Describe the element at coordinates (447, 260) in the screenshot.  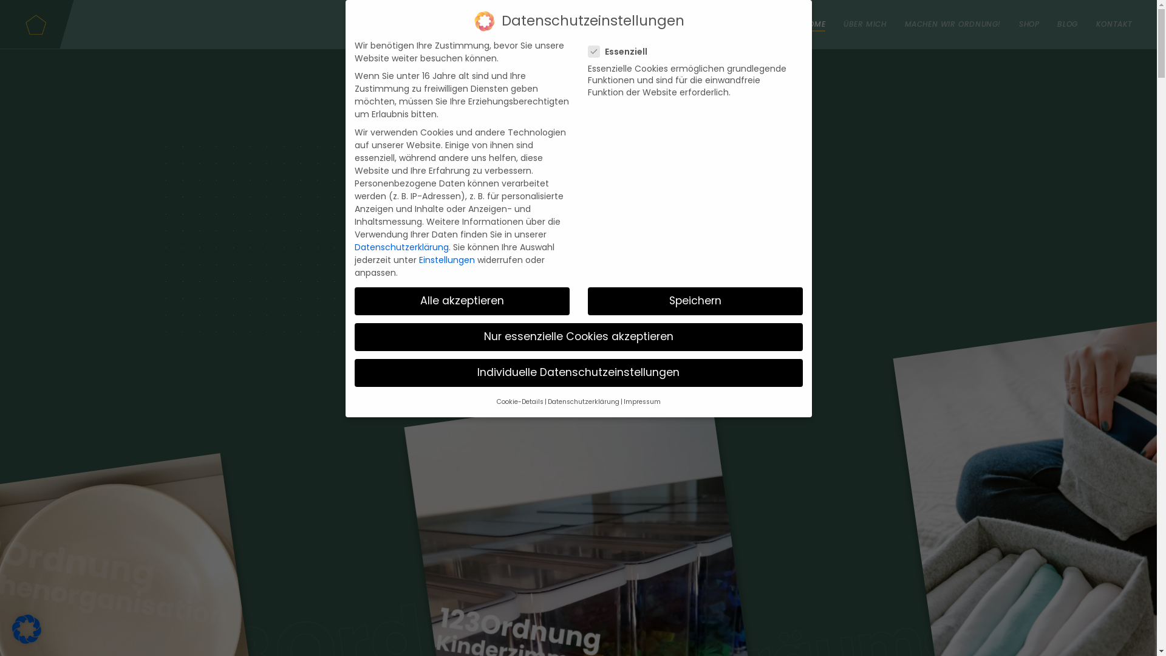
I see `Einstellungen` at that location.